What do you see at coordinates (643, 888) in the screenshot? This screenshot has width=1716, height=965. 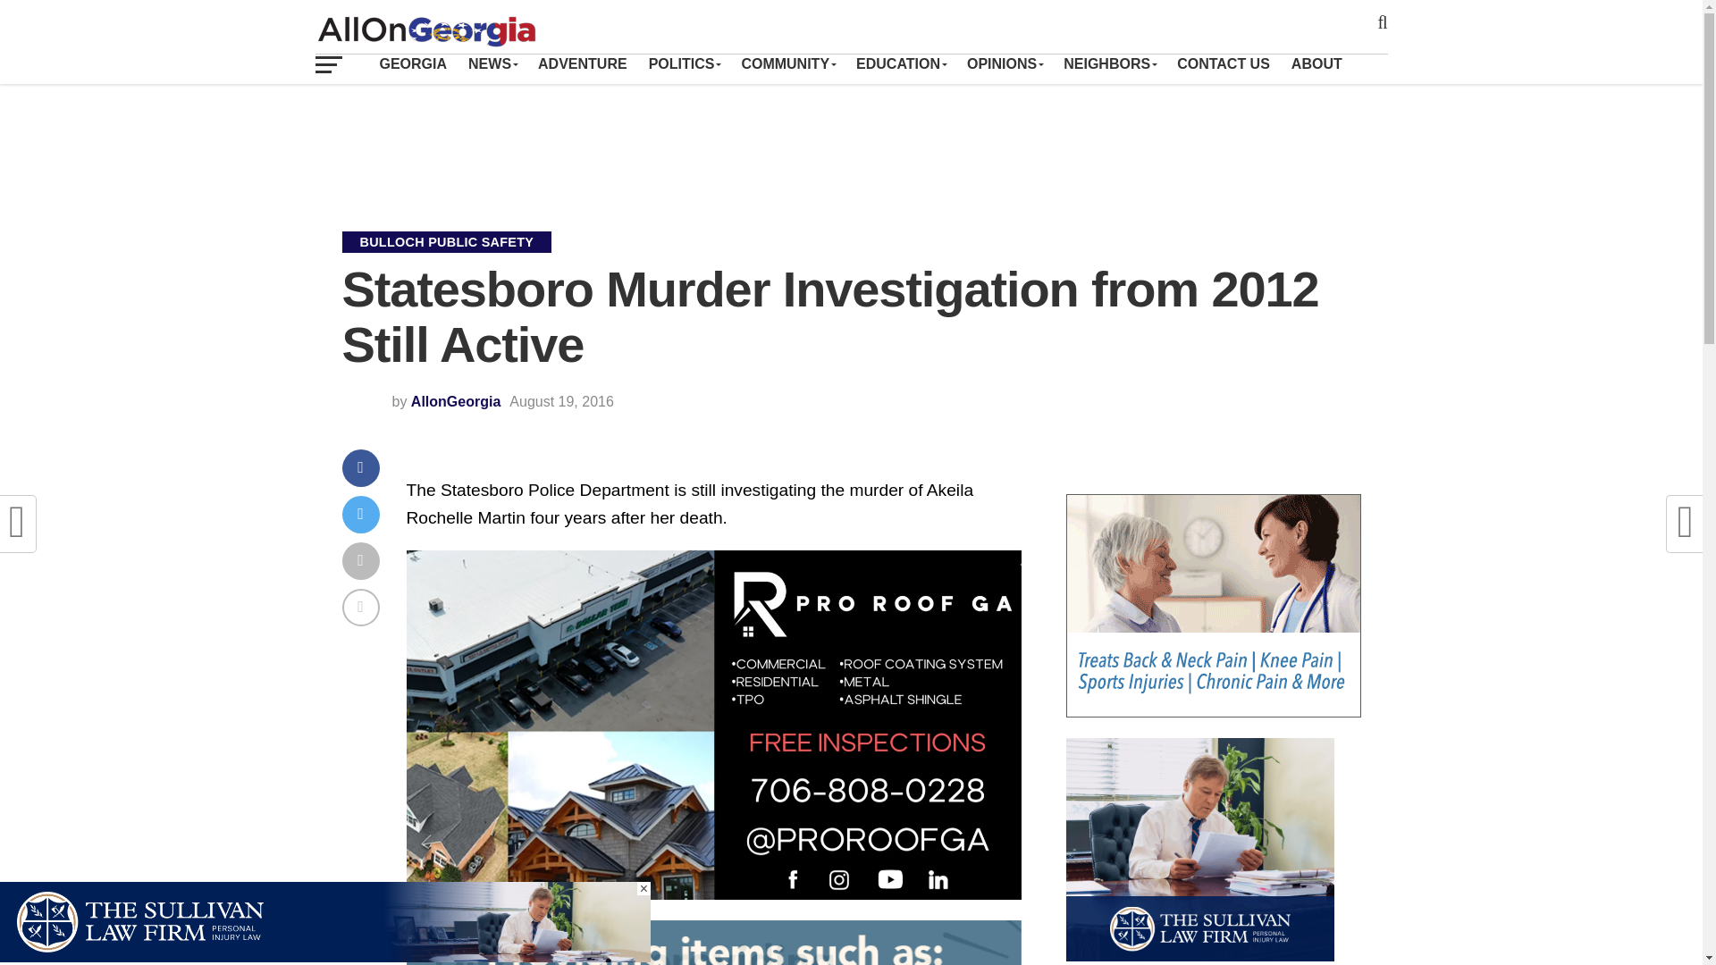 I see `close` at bounding box center [643, 888].